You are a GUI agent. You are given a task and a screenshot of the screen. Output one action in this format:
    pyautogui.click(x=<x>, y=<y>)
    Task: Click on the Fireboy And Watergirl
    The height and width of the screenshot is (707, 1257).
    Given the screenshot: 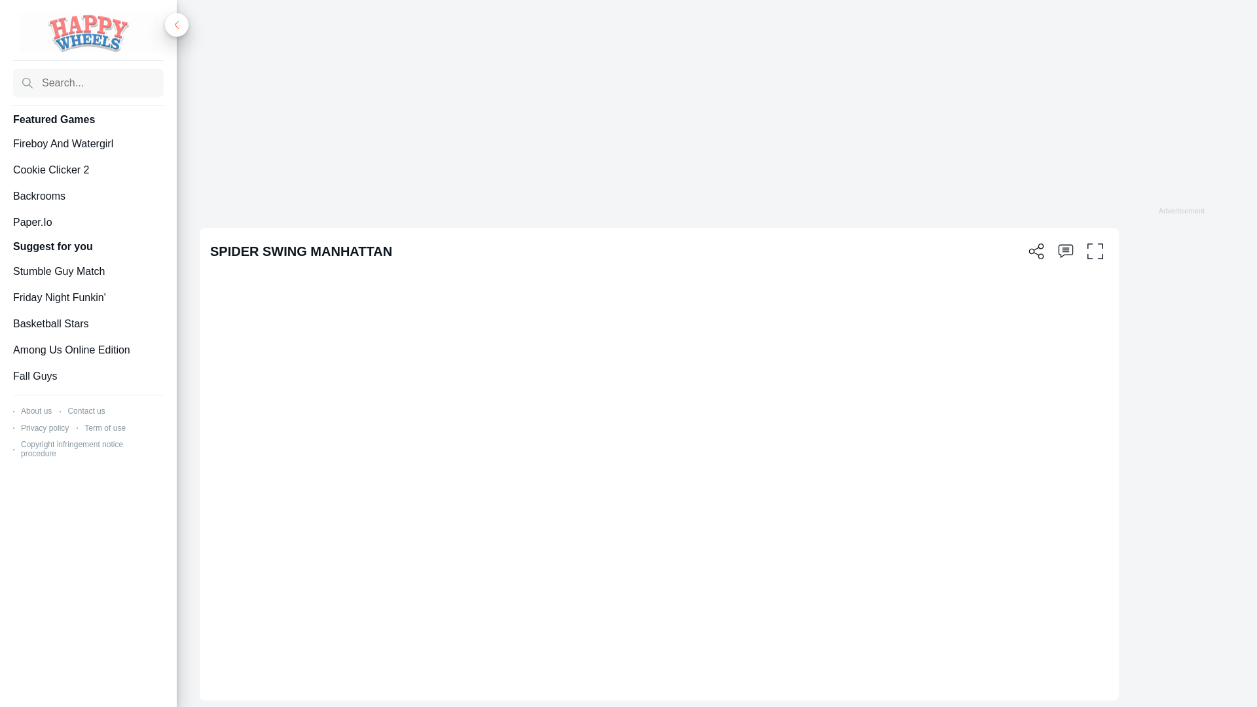 What is the action you would take?
    pyautogui.click(x=88, y=144)
    